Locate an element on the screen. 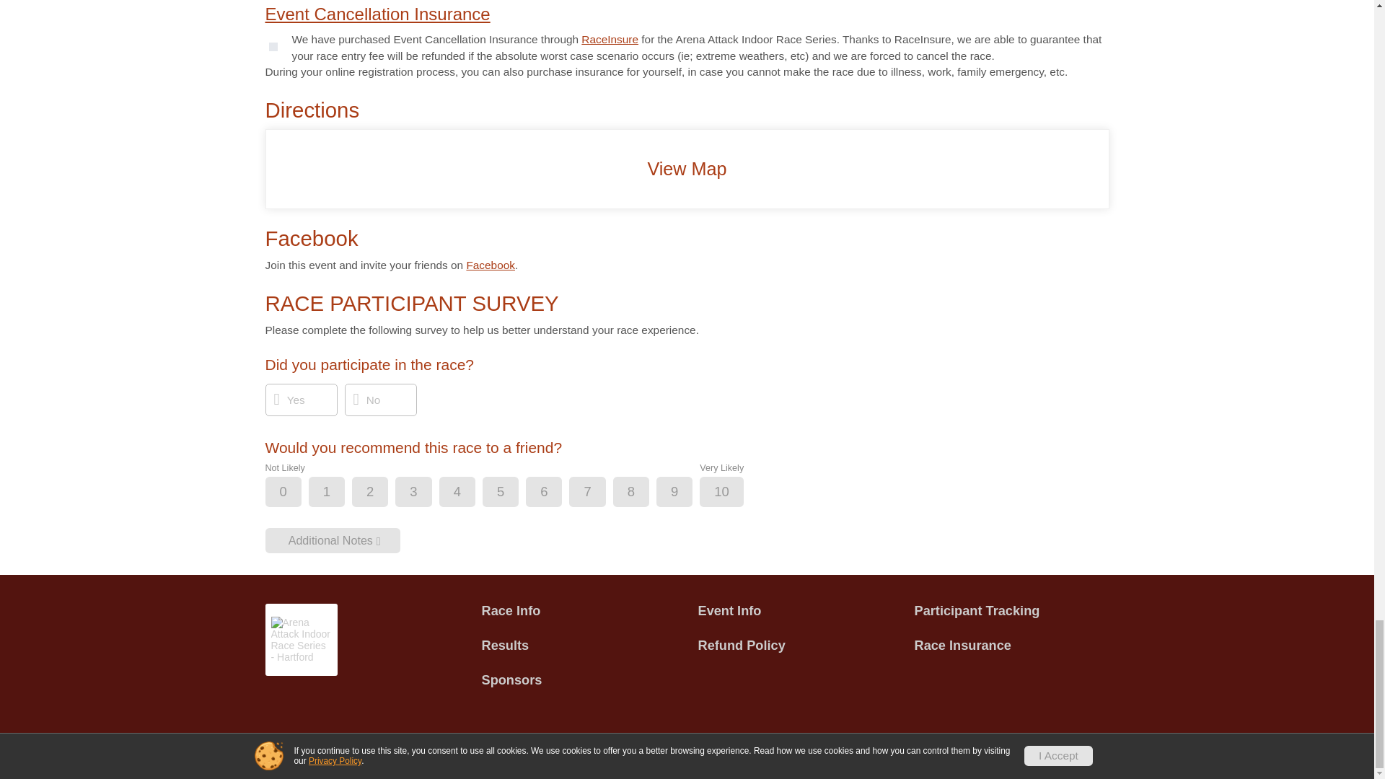 This screenshot has width=1385, height=779. 8 is located at coordinates (643, 493).